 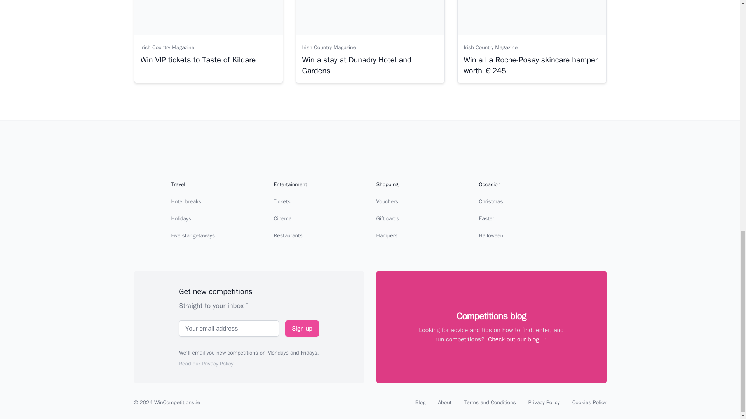 I want to click on Hotel breaks, so click(x=186, y=201).